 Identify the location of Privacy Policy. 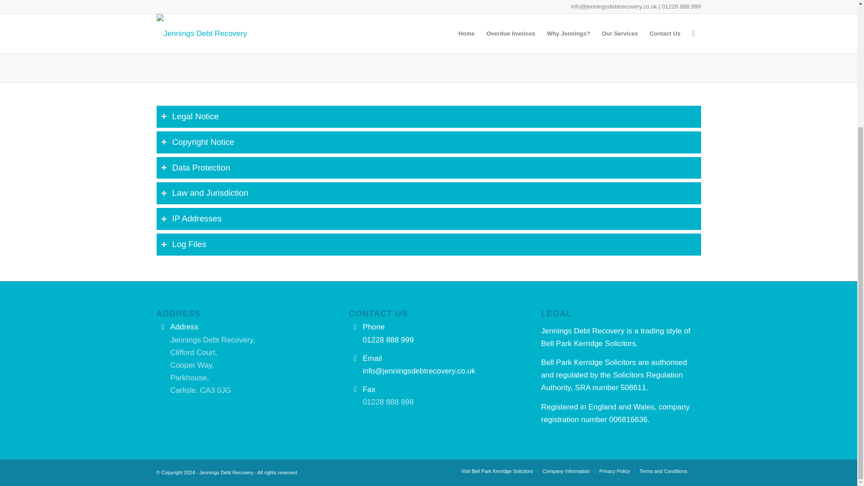
(615, 471).